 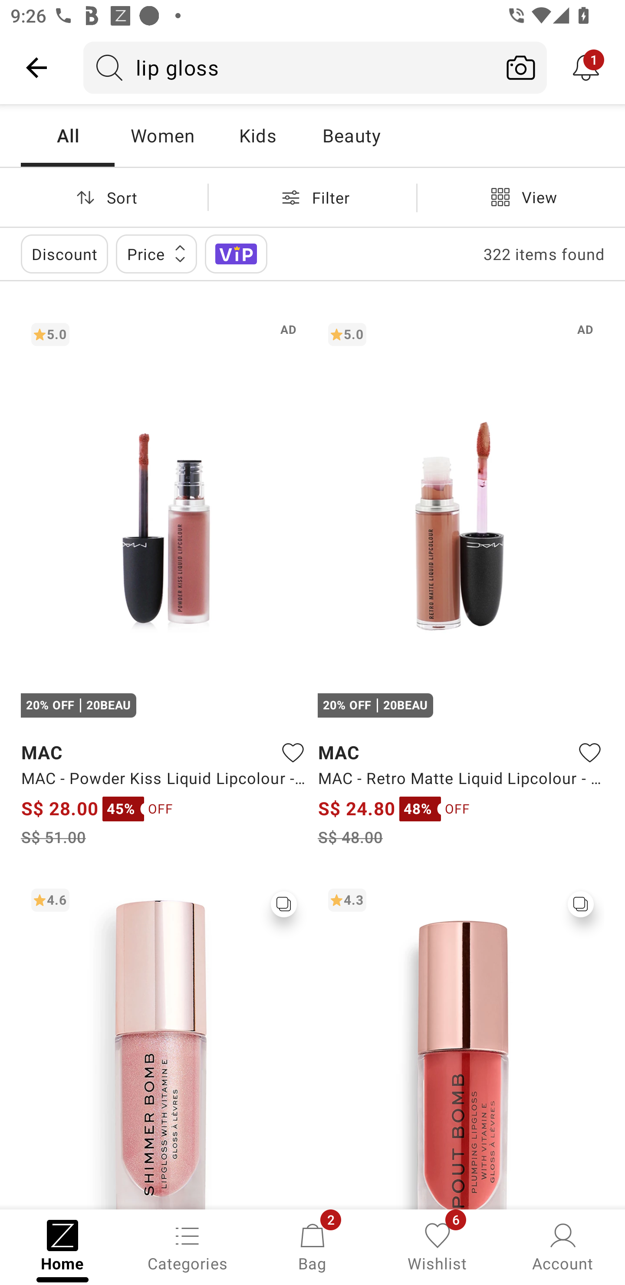 I want to click on Kids, so click(x=257, y=135).